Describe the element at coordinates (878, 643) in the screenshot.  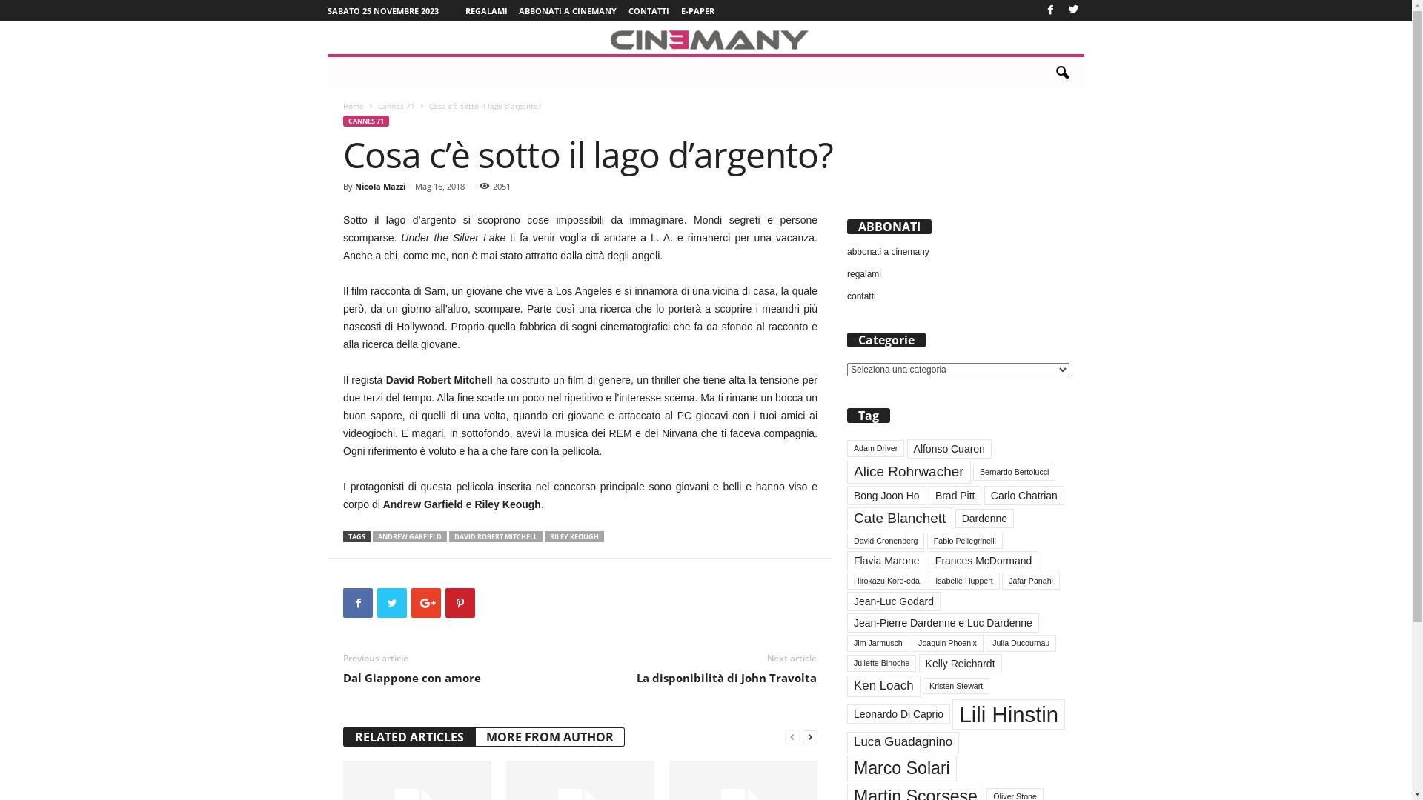
I see `Jim Jarmusch` at that location.